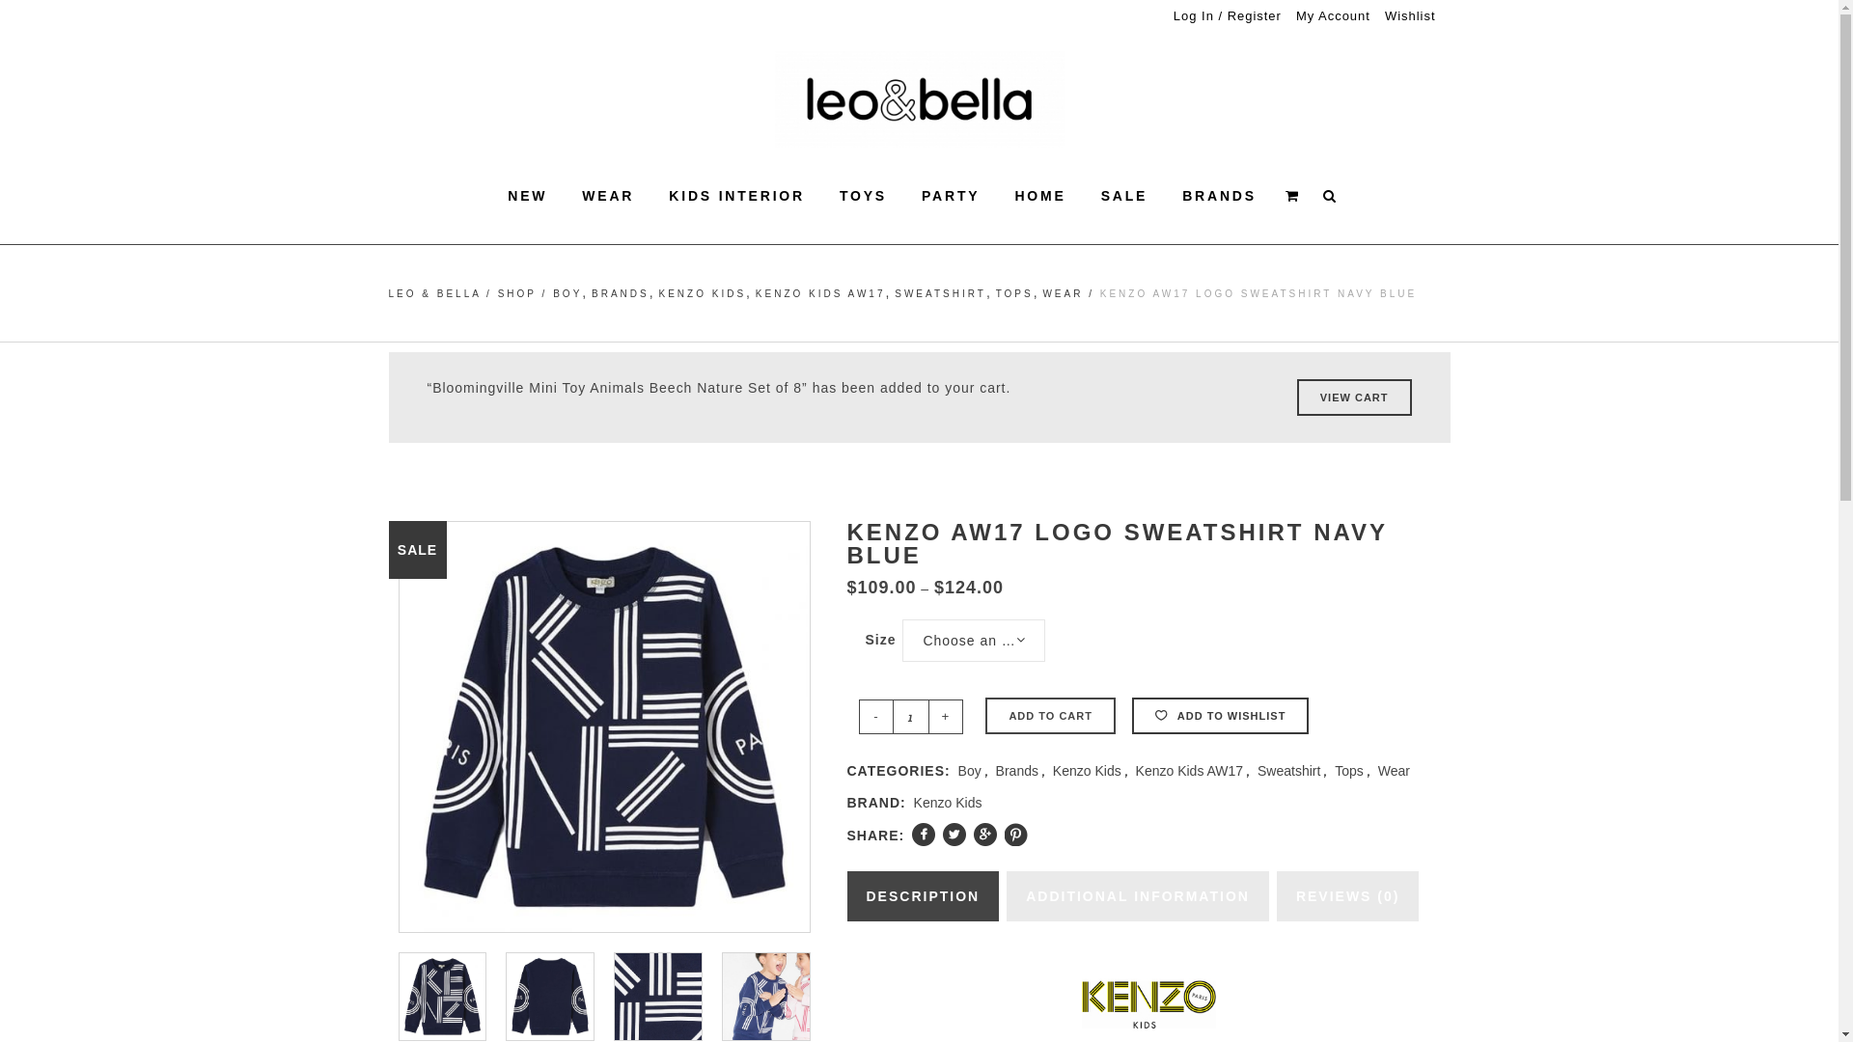 The image size is (1853, 1042). What do you see at coordinates (954, 835) in the screenshot?
I see `Share on Twitter` at bounding box center [954, 835].